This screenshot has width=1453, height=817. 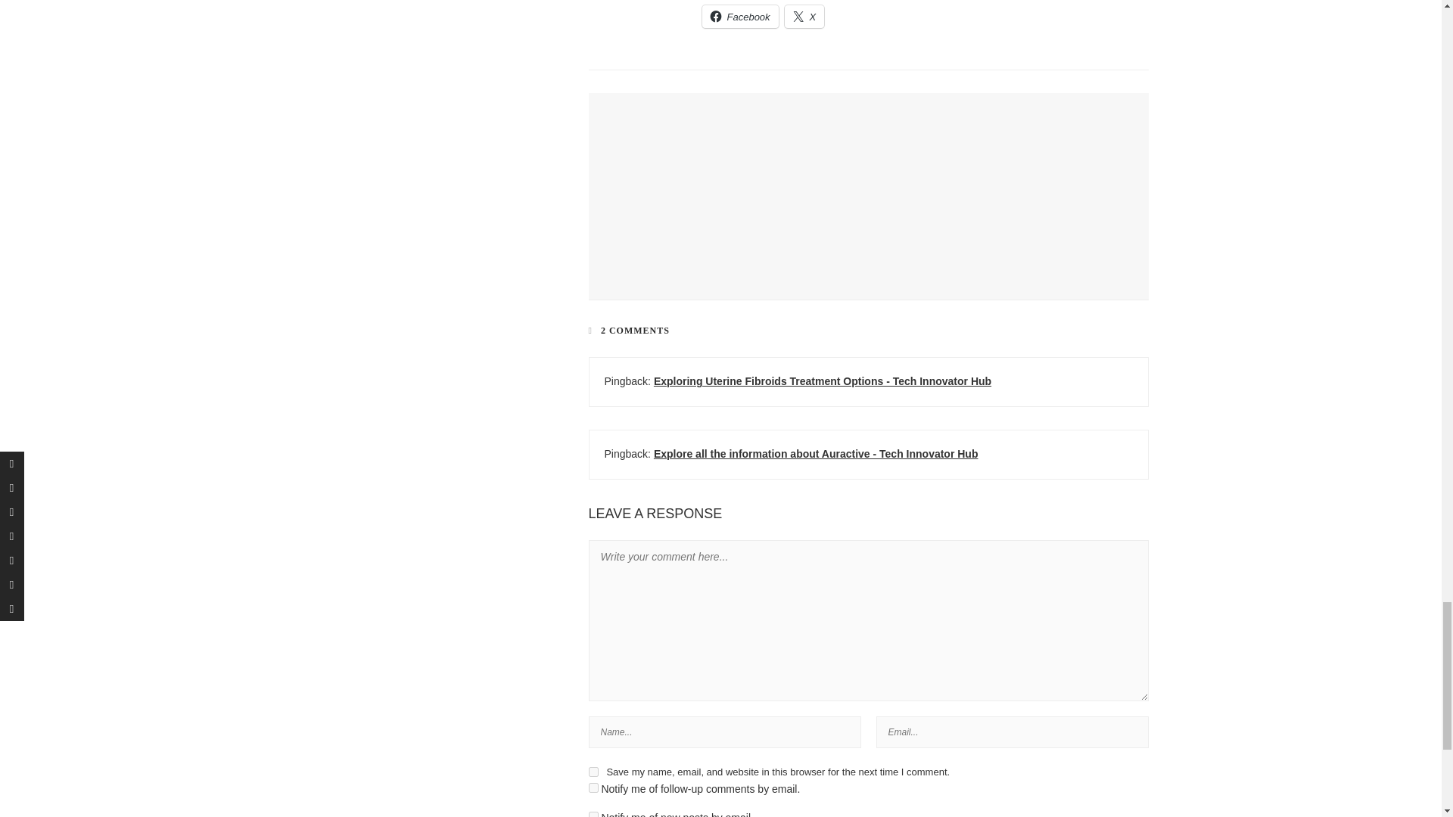 What do you see at coordinates (593, 787) in the screenshot?
I see `subscribe` at bounding box center [593, 787].